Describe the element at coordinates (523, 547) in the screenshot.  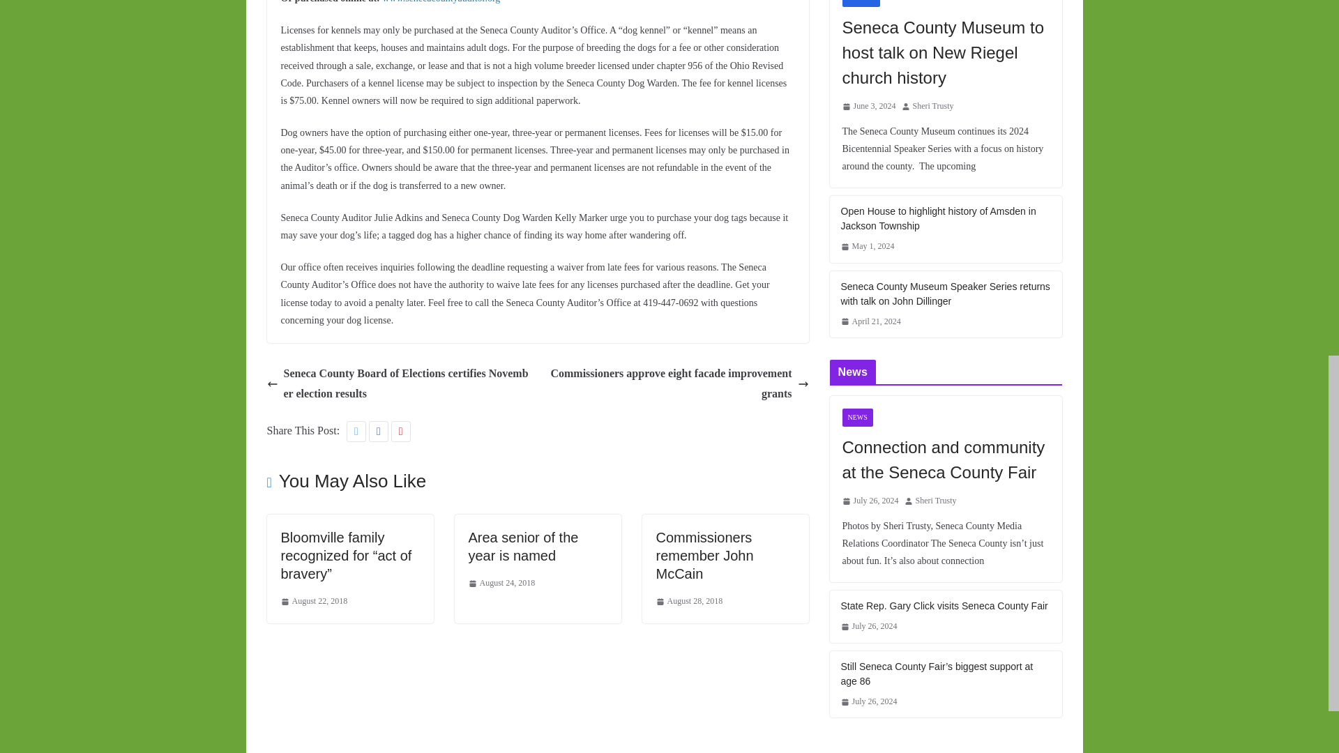
I see `Area senior of the year is named` at that location.